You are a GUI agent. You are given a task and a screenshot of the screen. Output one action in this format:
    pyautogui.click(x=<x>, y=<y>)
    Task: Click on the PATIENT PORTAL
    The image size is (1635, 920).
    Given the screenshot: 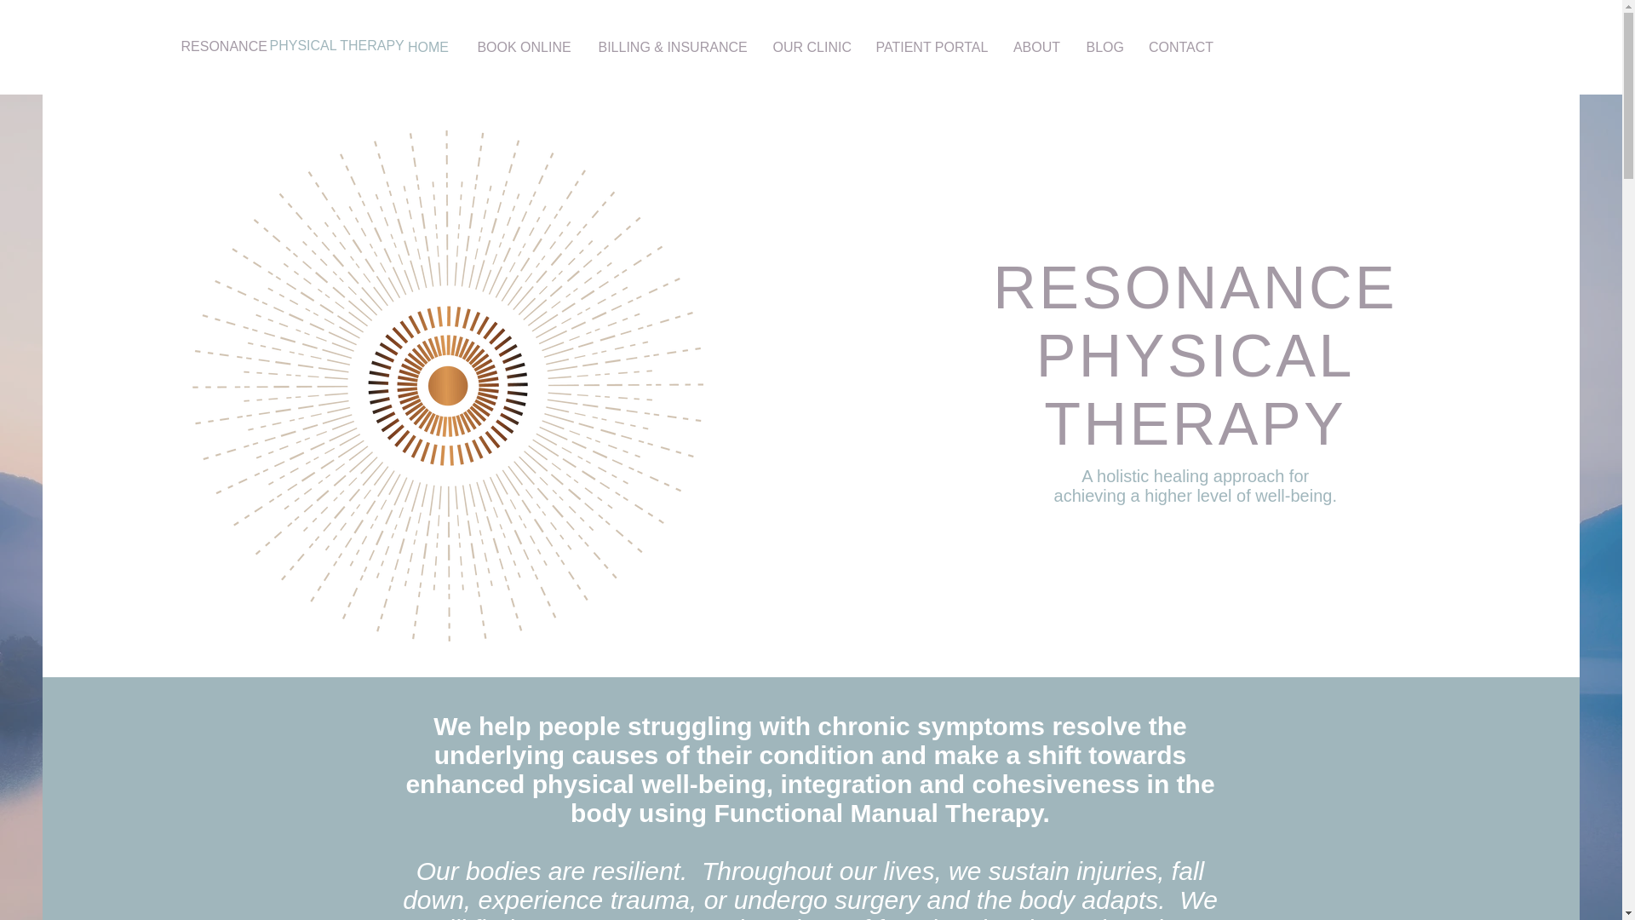 What is the action you would take?
    pyautogui.click(x=932, y=48)
    